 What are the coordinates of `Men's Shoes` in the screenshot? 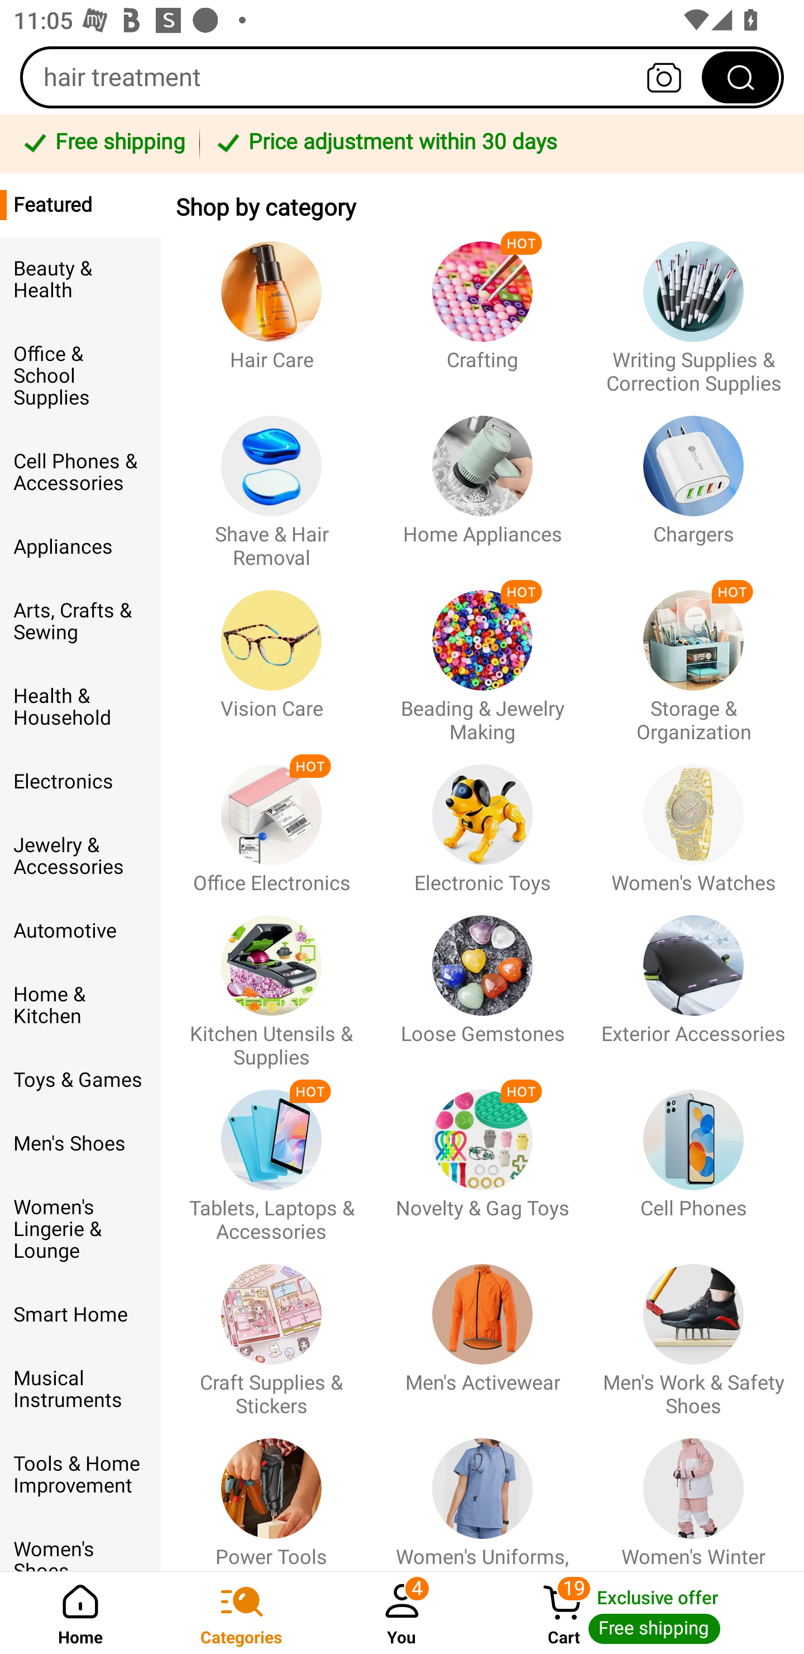 It's located at (80, 1143).